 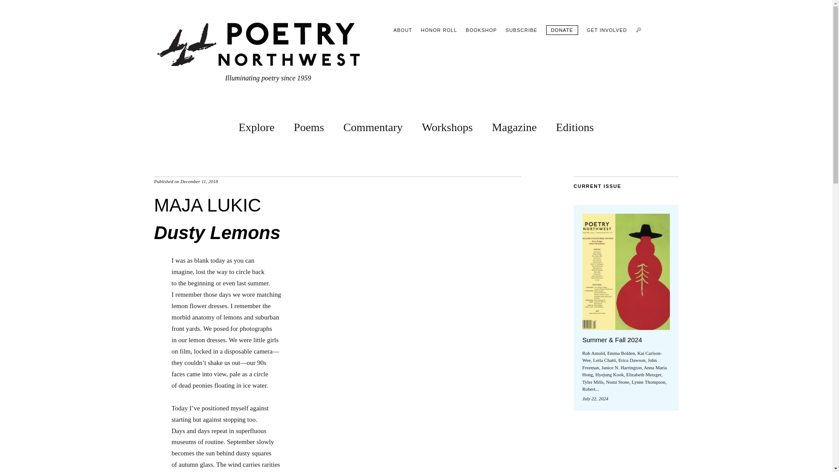 I want to click on Magazine, so click(x=514, y=125).